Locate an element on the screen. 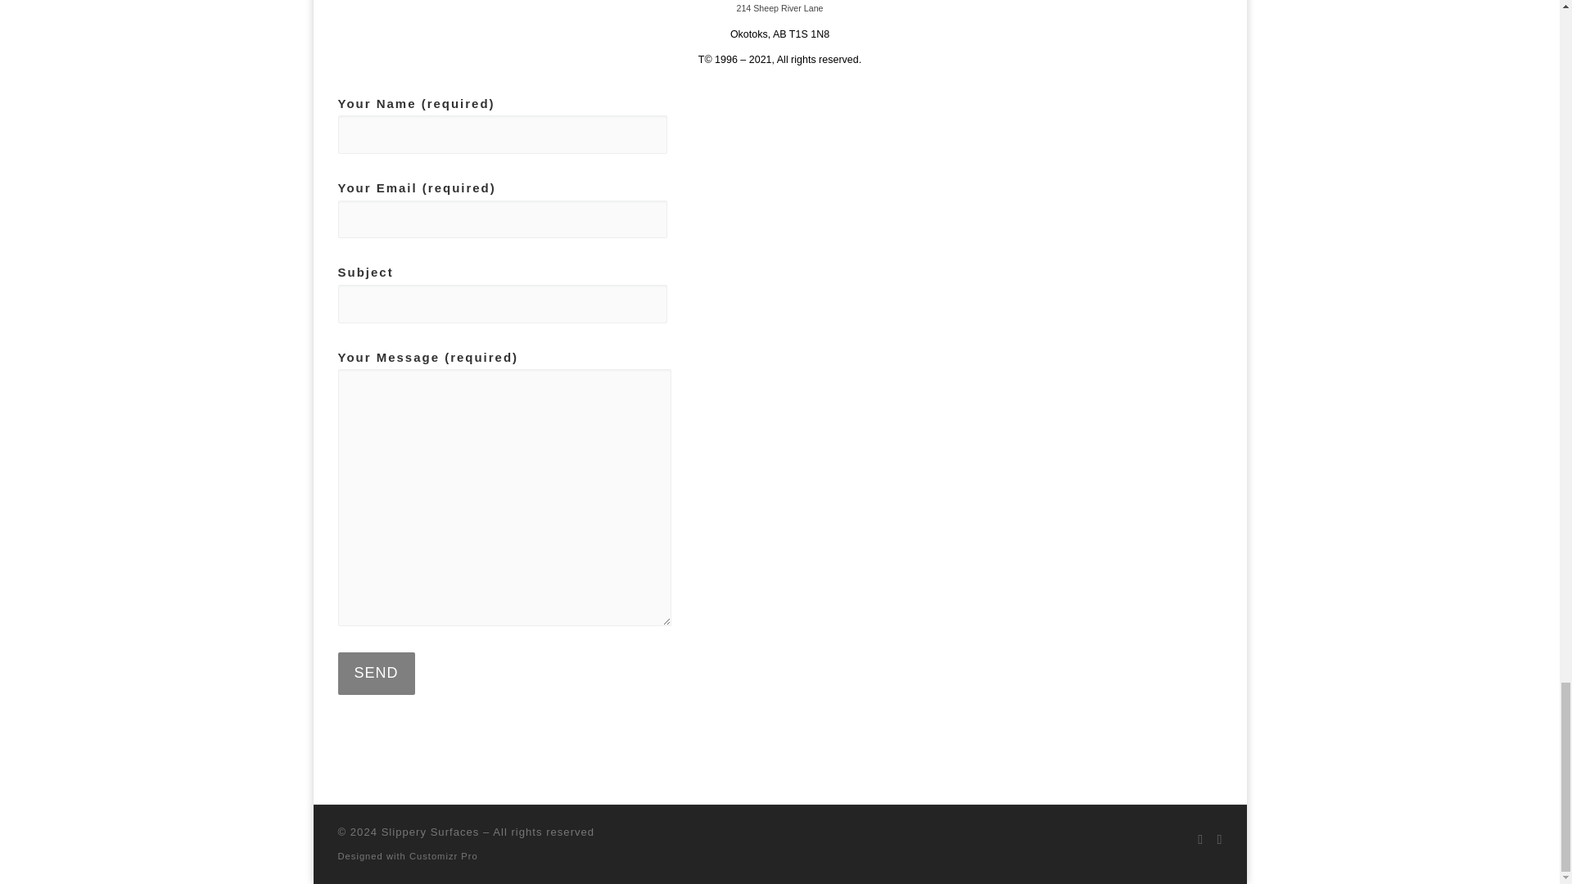 This screenshot has width=1572, height=884. Slippery Surfaces is located at coordinates (431, 832).